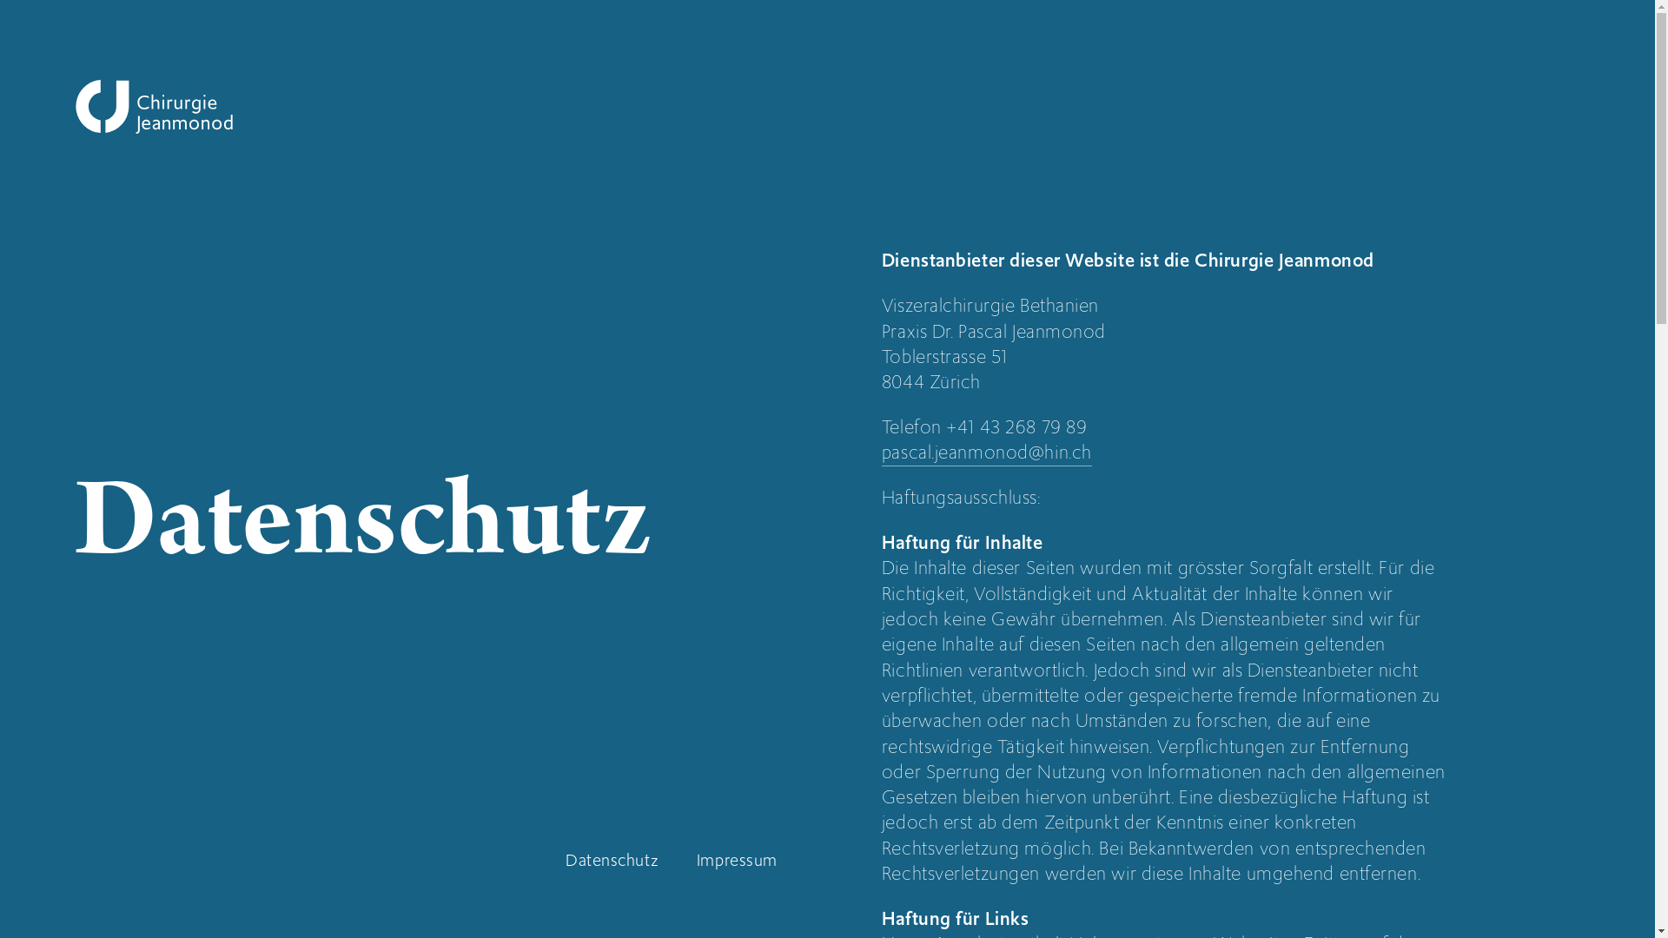 This screenshot has width=1668, height=938. I want to click on Datenschutz, so click(612, 860).